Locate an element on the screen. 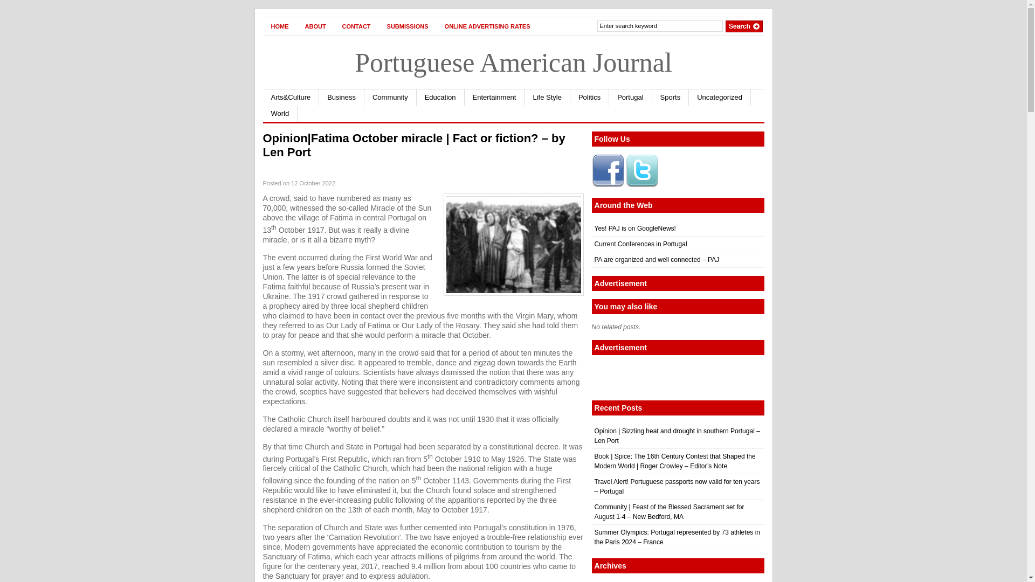 Image resolution: width=1035 pixels, height=582 pixels. Life Style is located at coordinates (547, 97).